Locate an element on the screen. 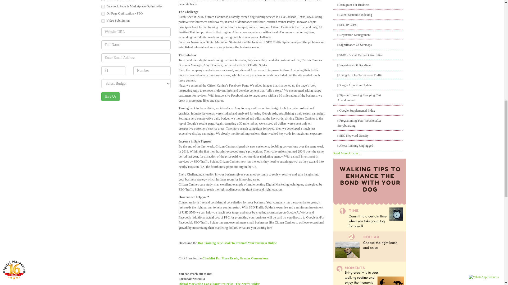 This screenshot has height=285, width=508. Checklist For More Reach, Greater Conversions is located at coordinates (235, 258).